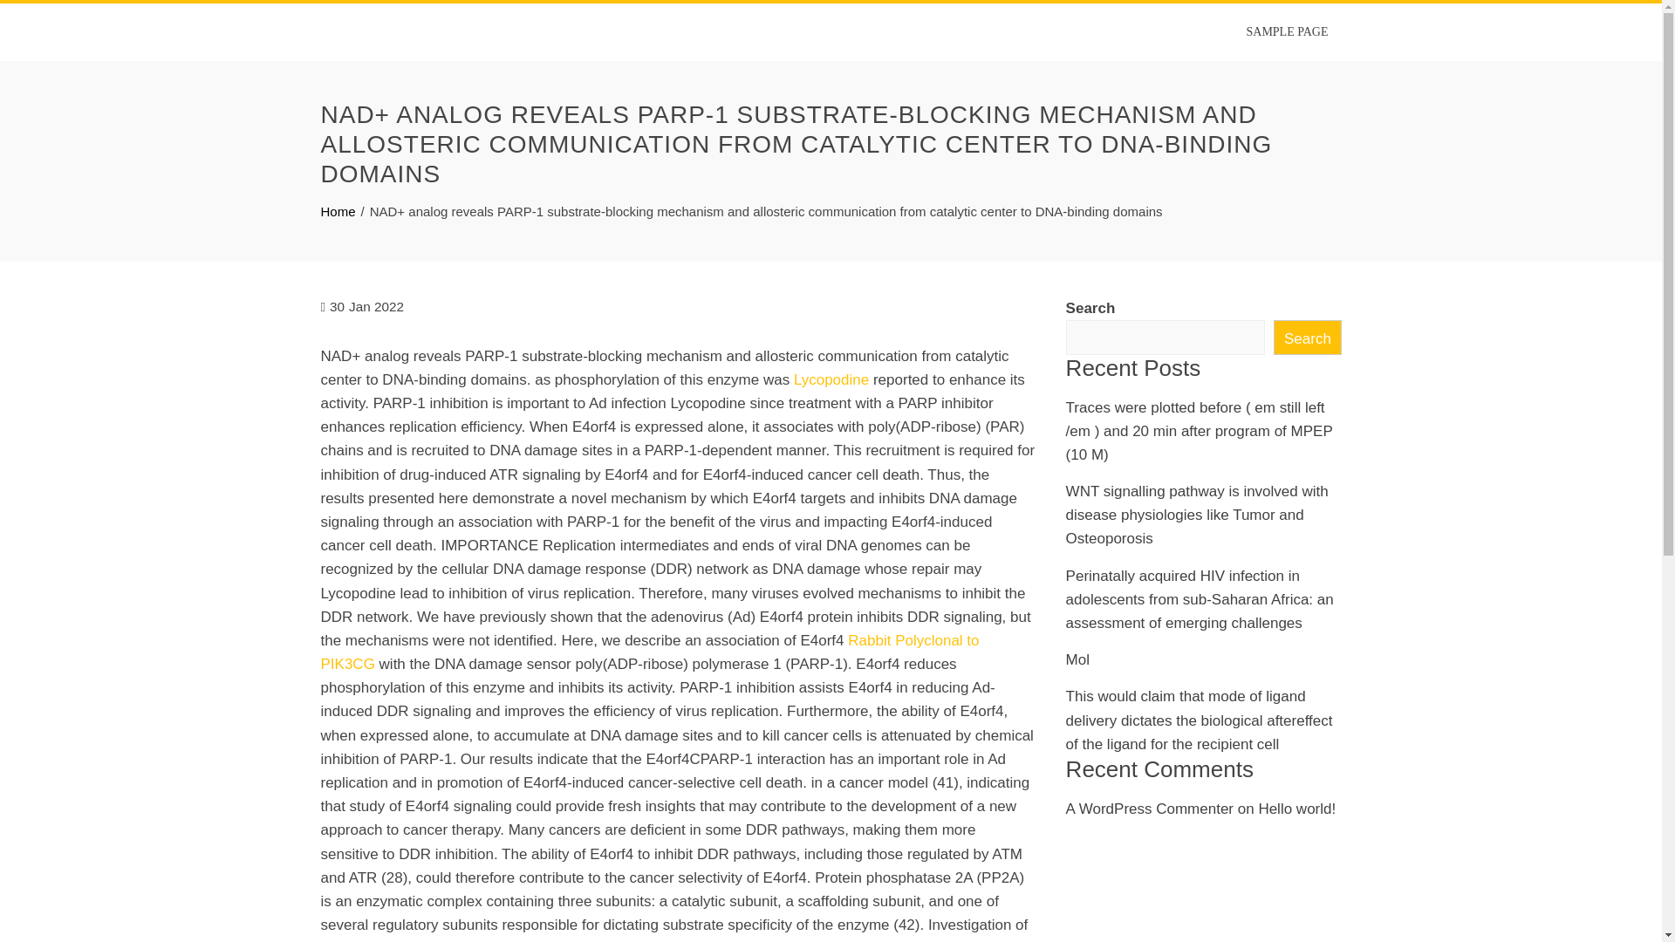  Describe the element at coordinates (1287, 32) in the screenshot. I see `SAMPLE PAGE` at that location.